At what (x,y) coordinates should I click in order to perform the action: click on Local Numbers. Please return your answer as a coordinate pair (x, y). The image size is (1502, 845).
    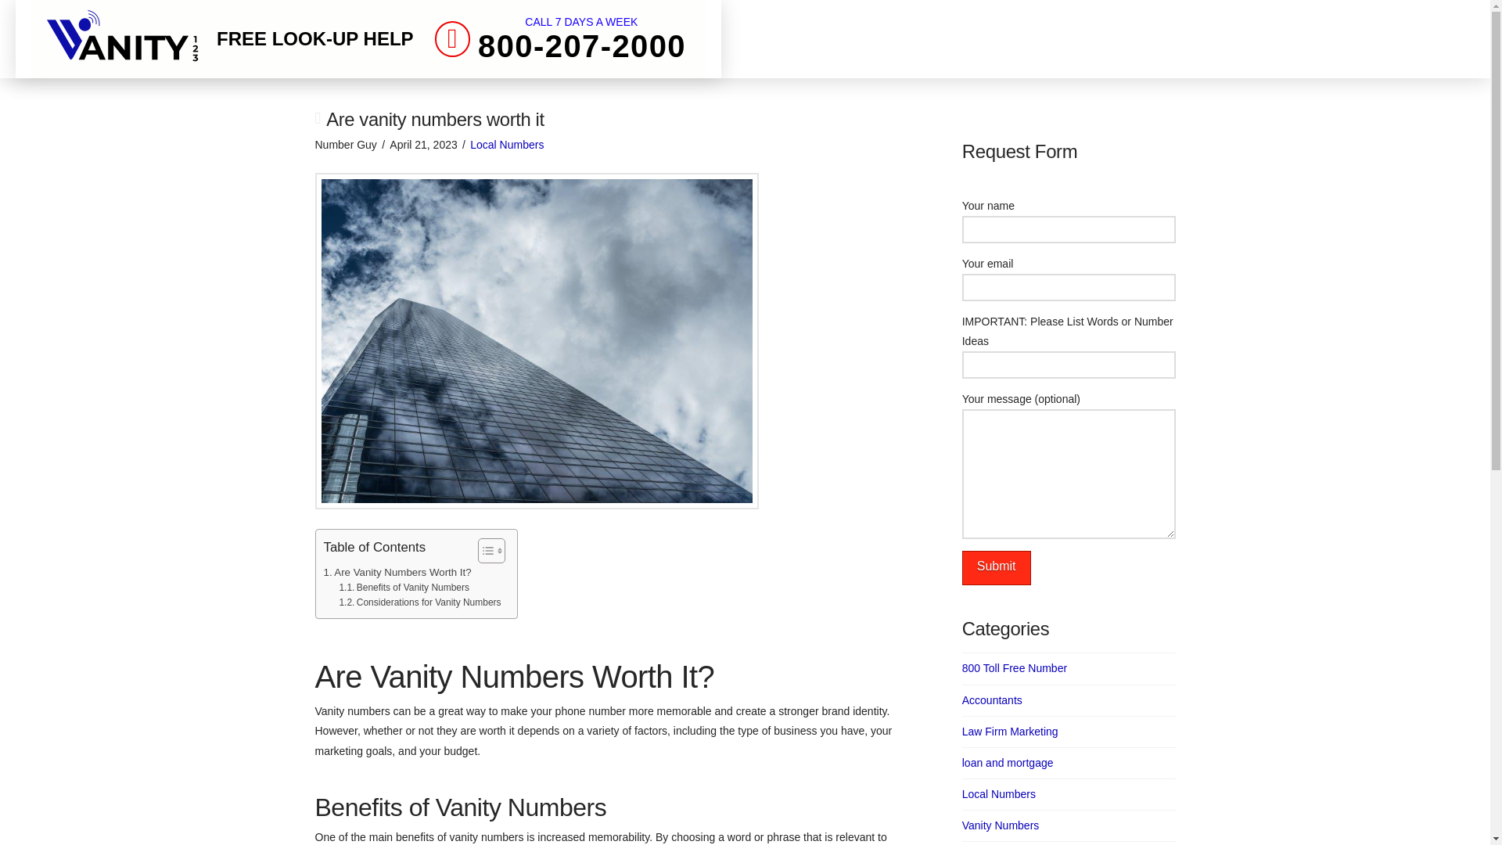
    Looking at the image, I should click on (999, 795).